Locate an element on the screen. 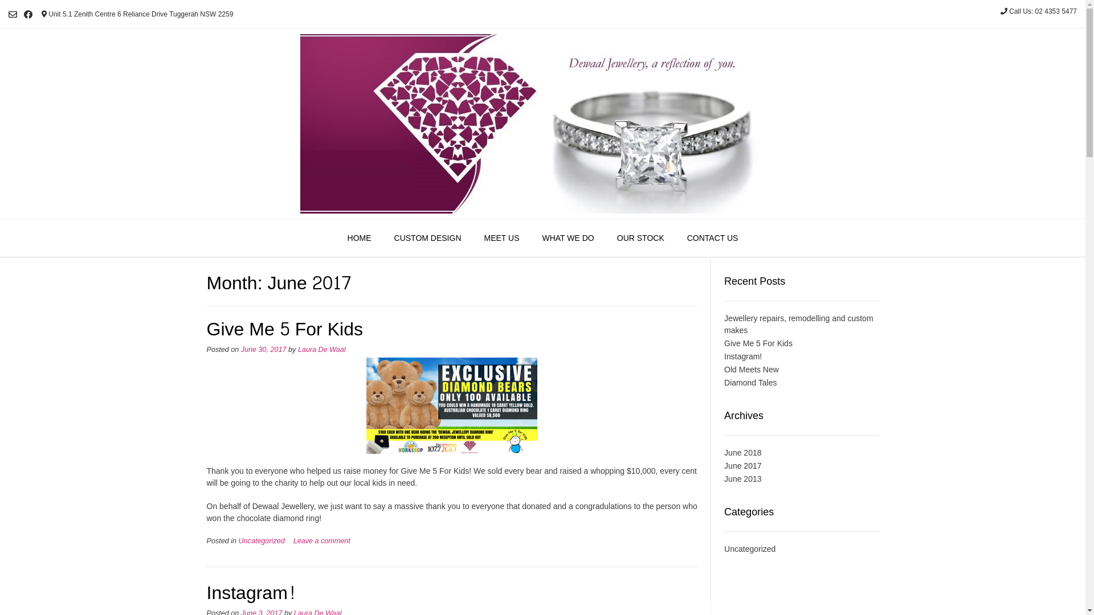 This screenshot has width=1094, height=615. WHAT WE DO is located at coordinates (569, 239).